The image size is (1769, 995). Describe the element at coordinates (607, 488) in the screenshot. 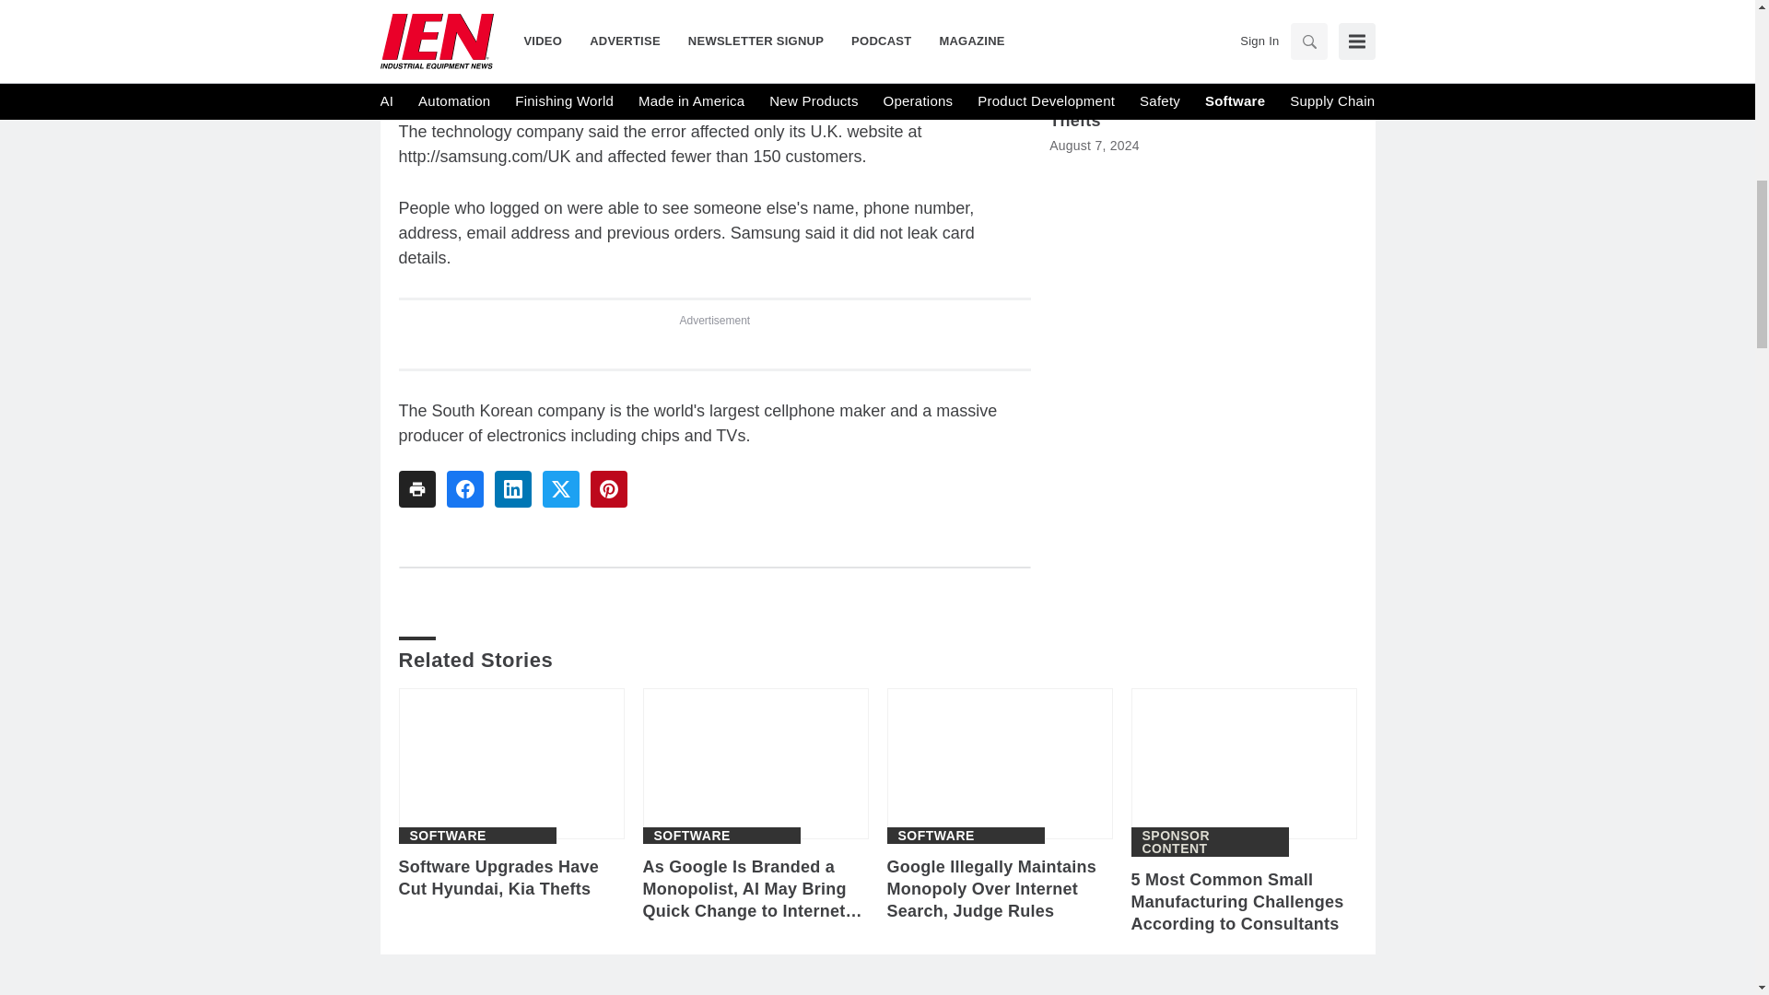

I see `Share To pinterest` at that location.